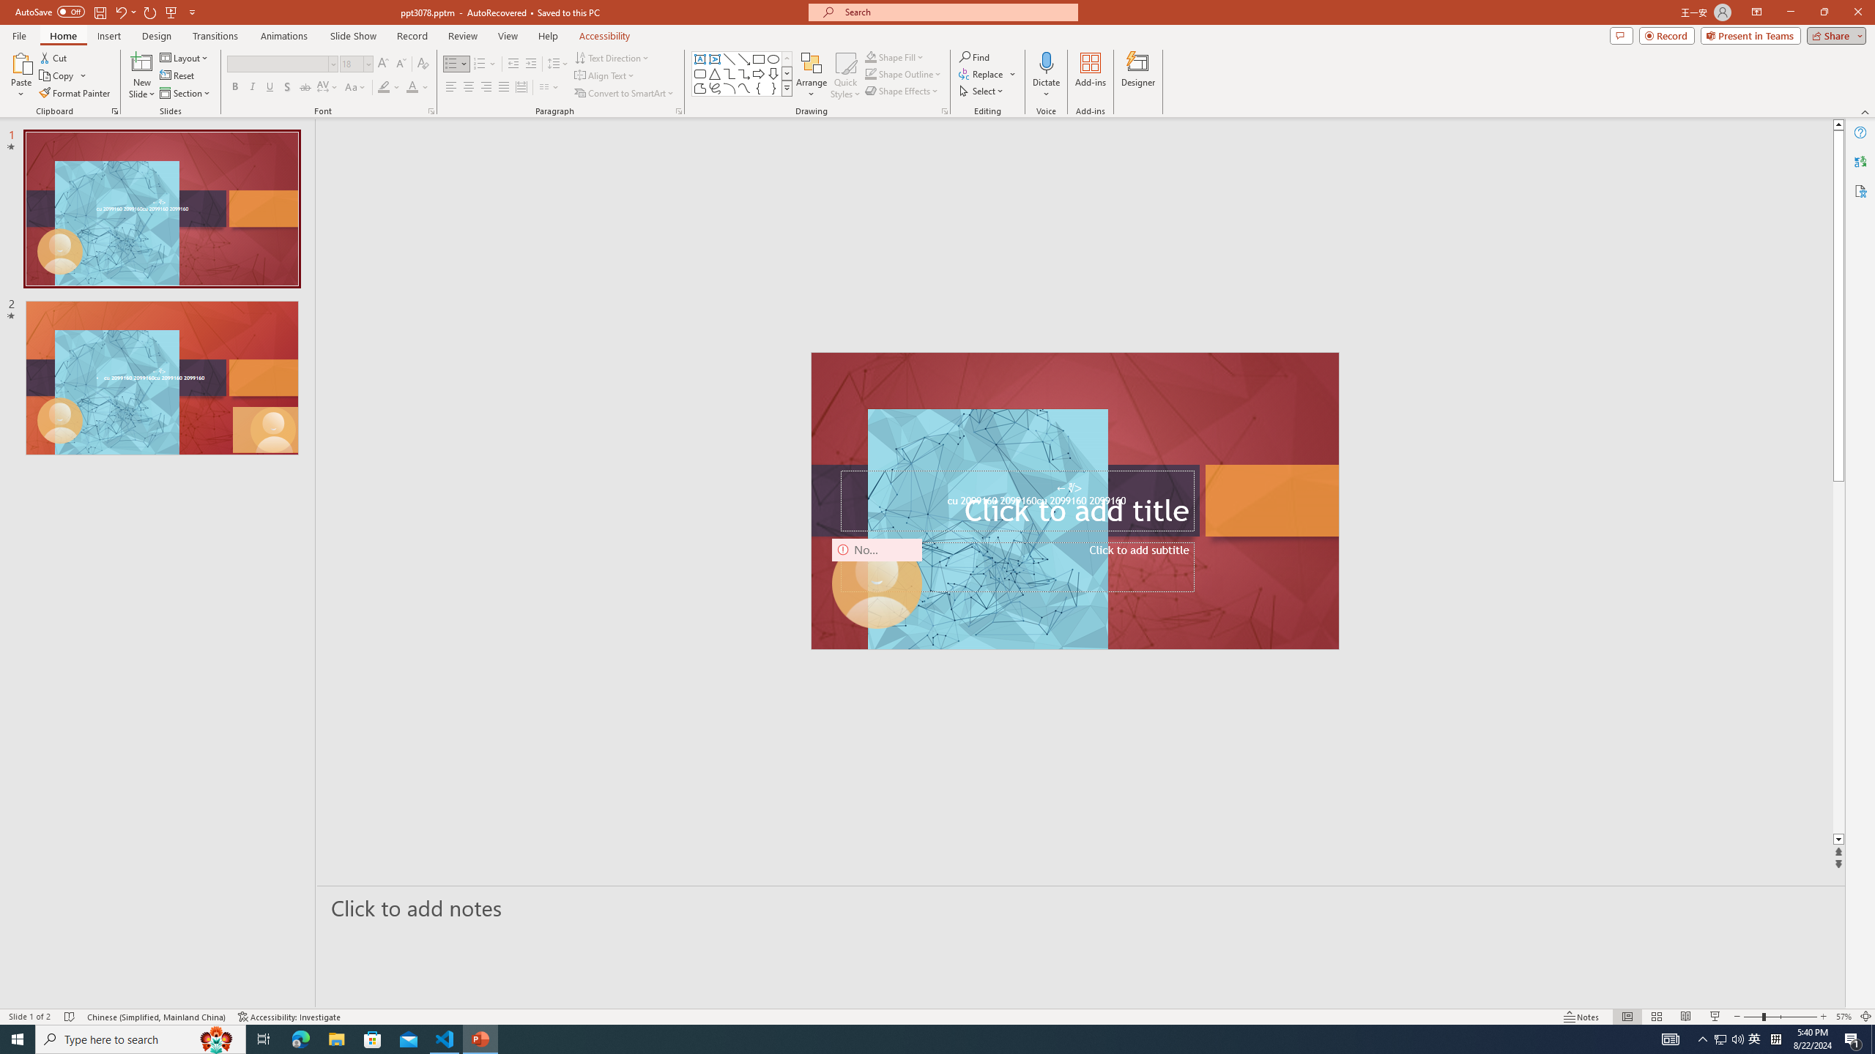  I want to click on Arrow: Down, so click(773, 73).